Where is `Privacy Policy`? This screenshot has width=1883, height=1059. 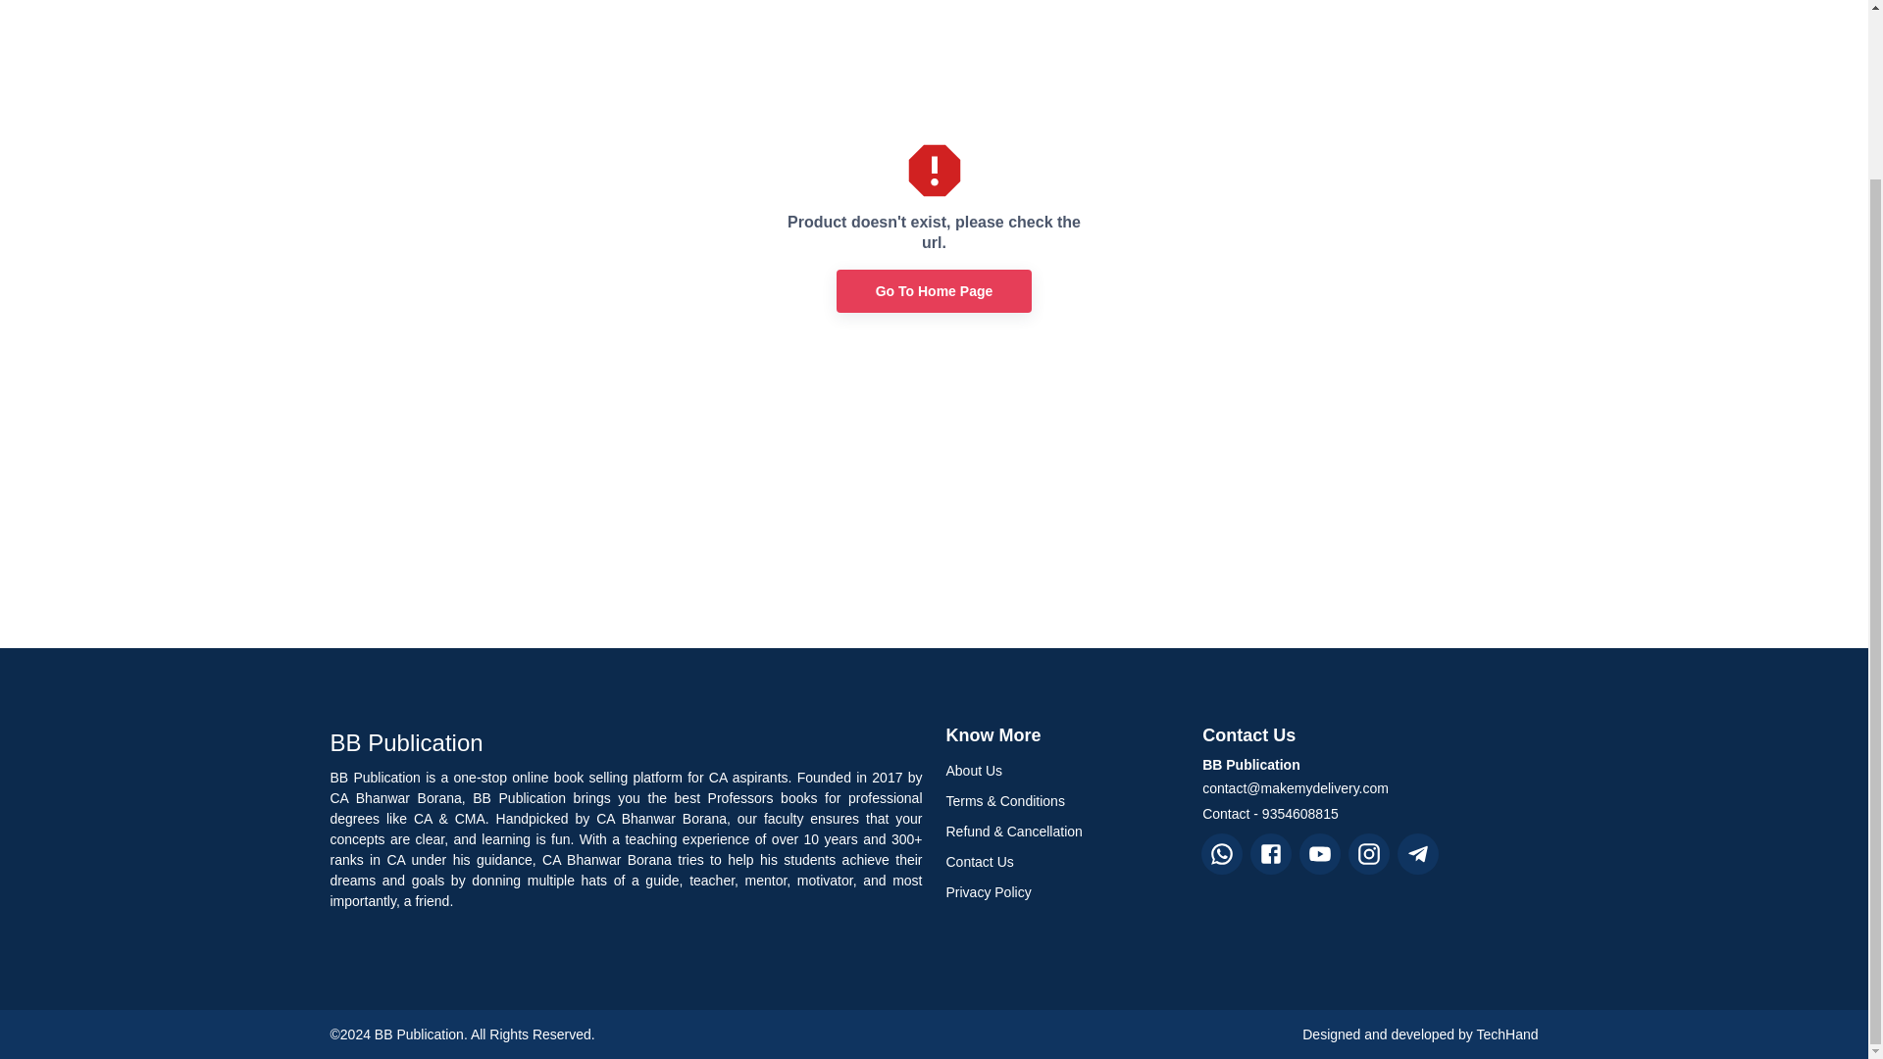
Privacy Policy is located at coordinates (1061, 892).